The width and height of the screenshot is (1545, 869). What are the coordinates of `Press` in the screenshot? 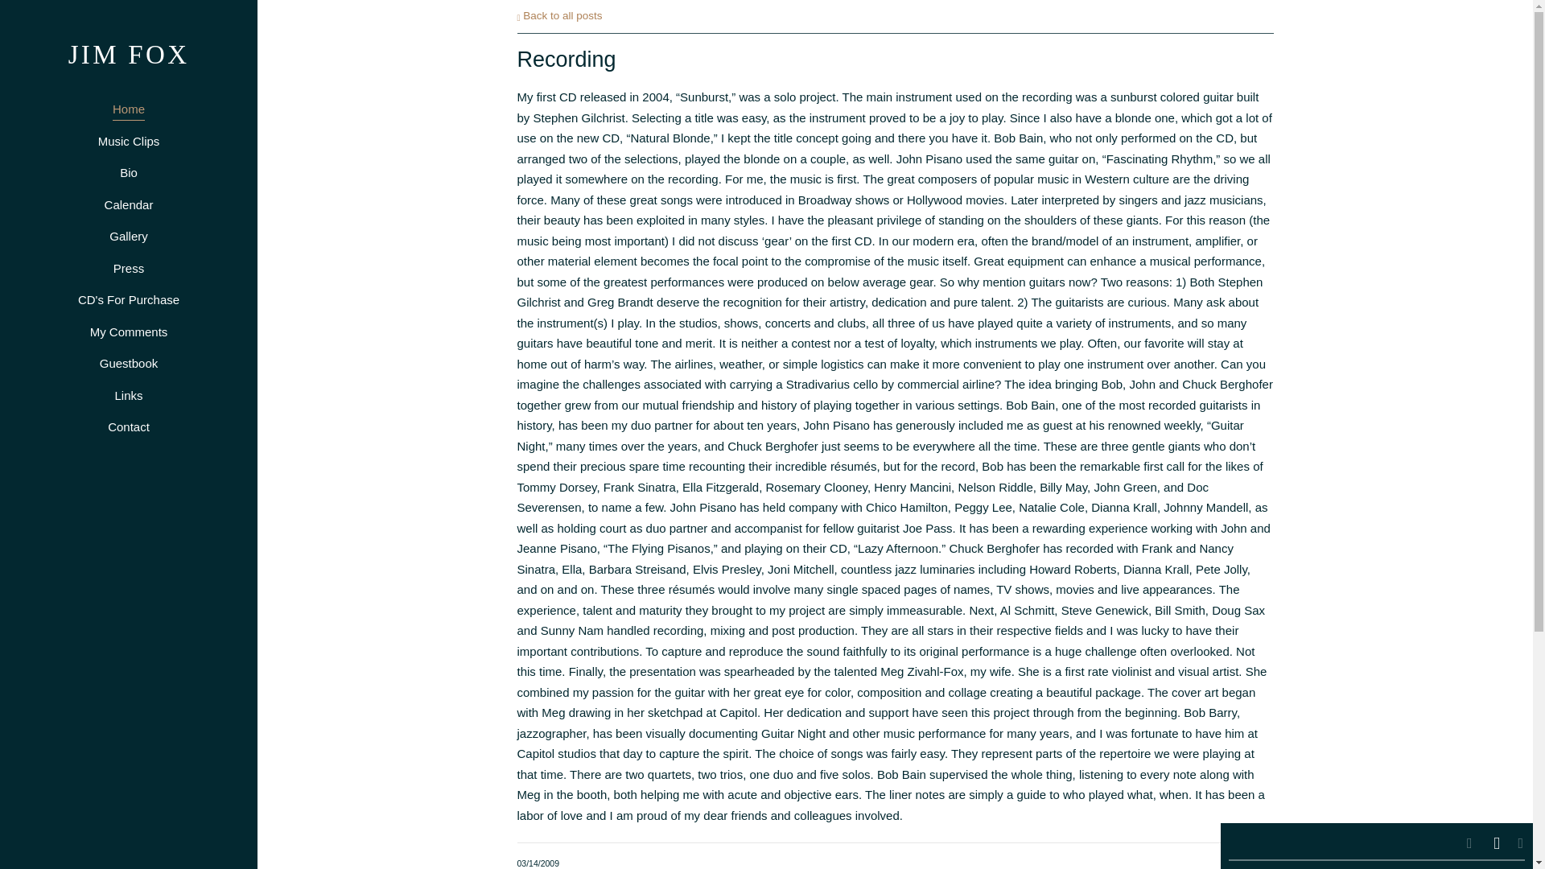 It's located at (128, 268).